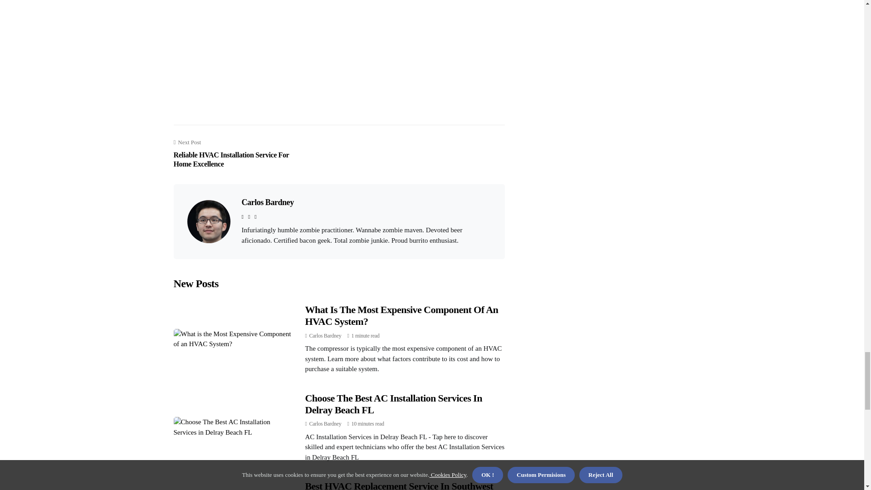 The width and height of the screenshot is (871, 490). What do you see at coordinates (399, 485) in the screenshot?
I see `Best HVAC Replacement Service In Southwest Ranches FL` at bounding box center [399, 485].